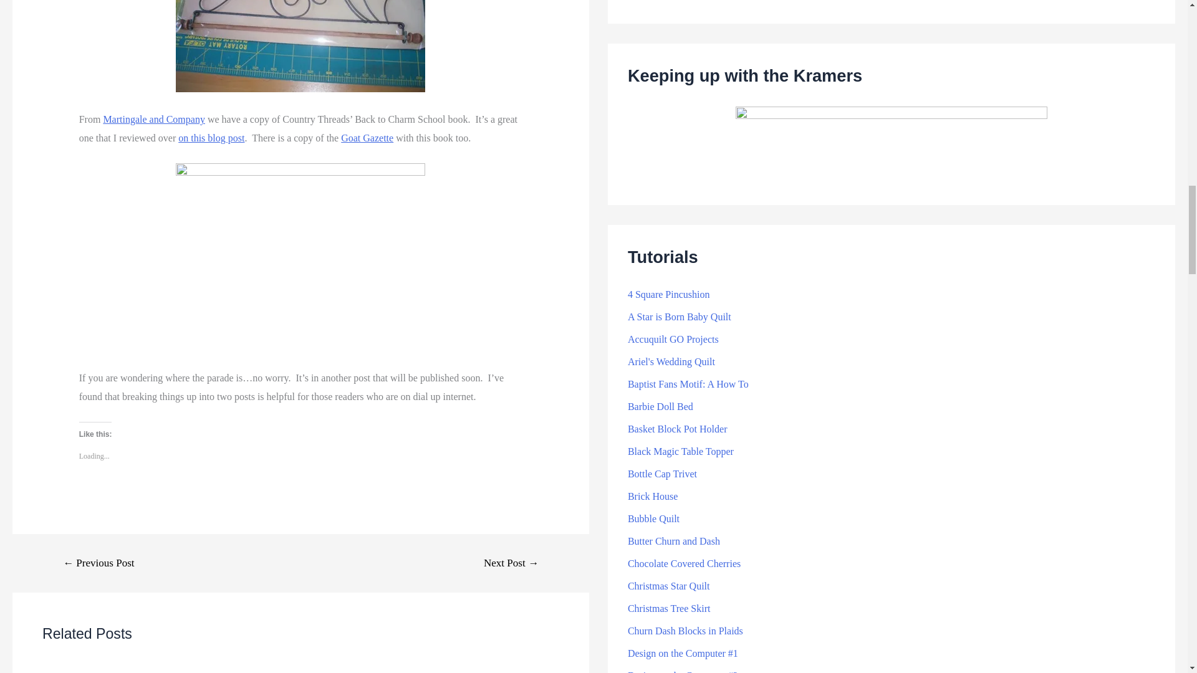 Image resolution: width=1197 pixels, height=673 pixels. What do you see at coordinates (300, 257) in the screenshot?
I see `QSQA-Martingale` at bounding box center [300, 257].